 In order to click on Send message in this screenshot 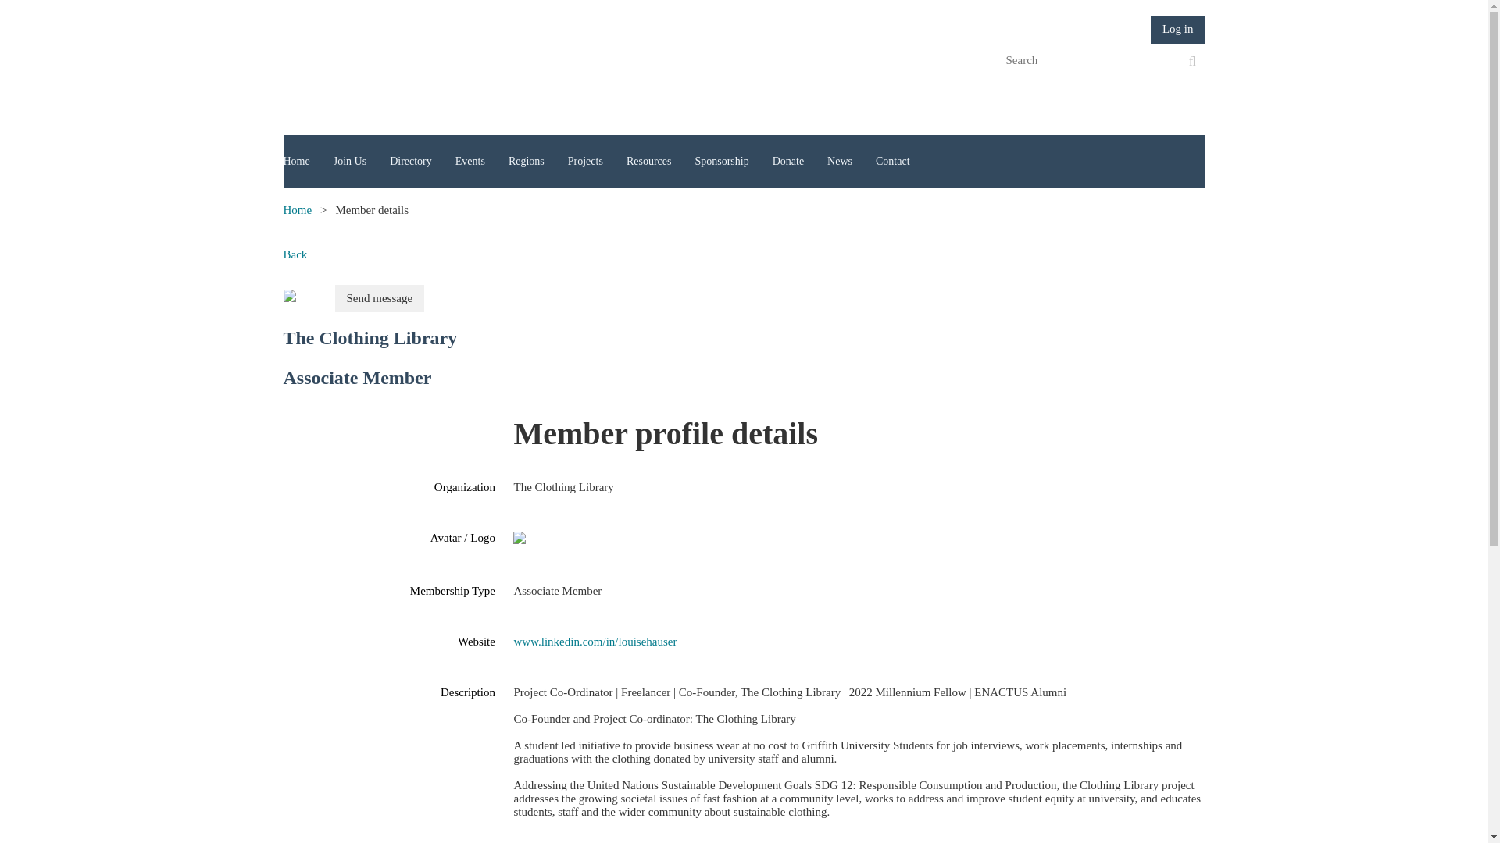, I will do `click(380, 299)`.